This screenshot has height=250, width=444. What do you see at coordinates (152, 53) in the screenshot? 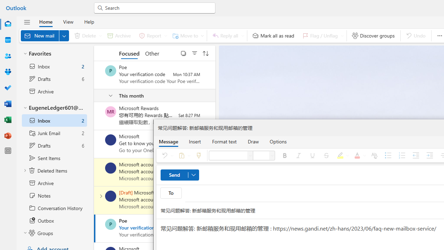
I see `Other` at bounding box center [152, 53].